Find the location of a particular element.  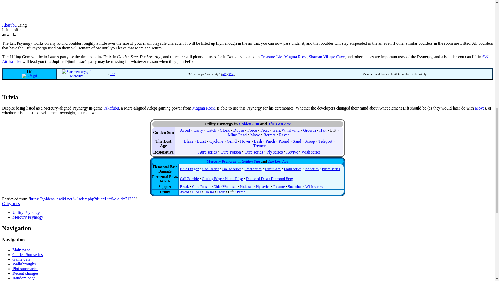

Treasure Isle is located at coordinates (271, 57).